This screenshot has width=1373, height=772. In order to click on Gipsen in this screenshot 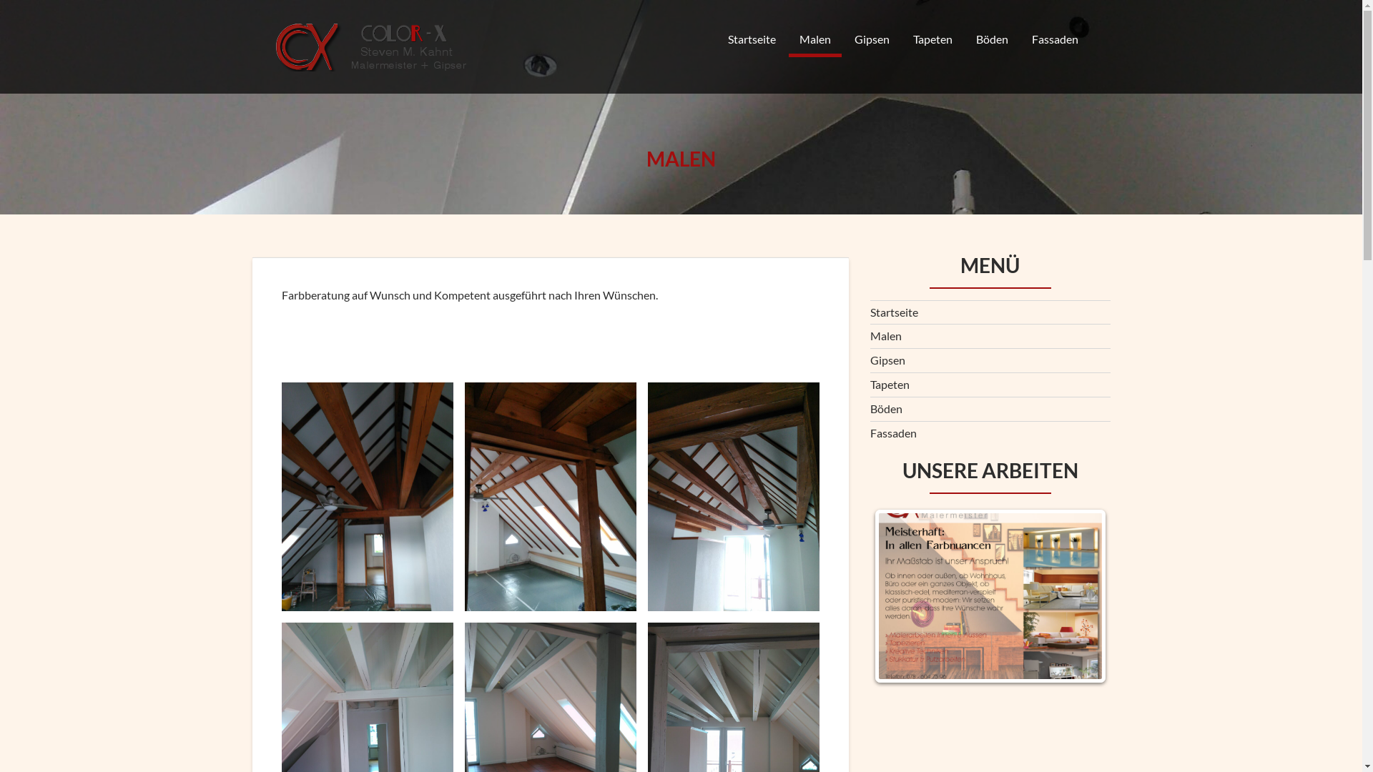, I will do `click(887, 360)`.